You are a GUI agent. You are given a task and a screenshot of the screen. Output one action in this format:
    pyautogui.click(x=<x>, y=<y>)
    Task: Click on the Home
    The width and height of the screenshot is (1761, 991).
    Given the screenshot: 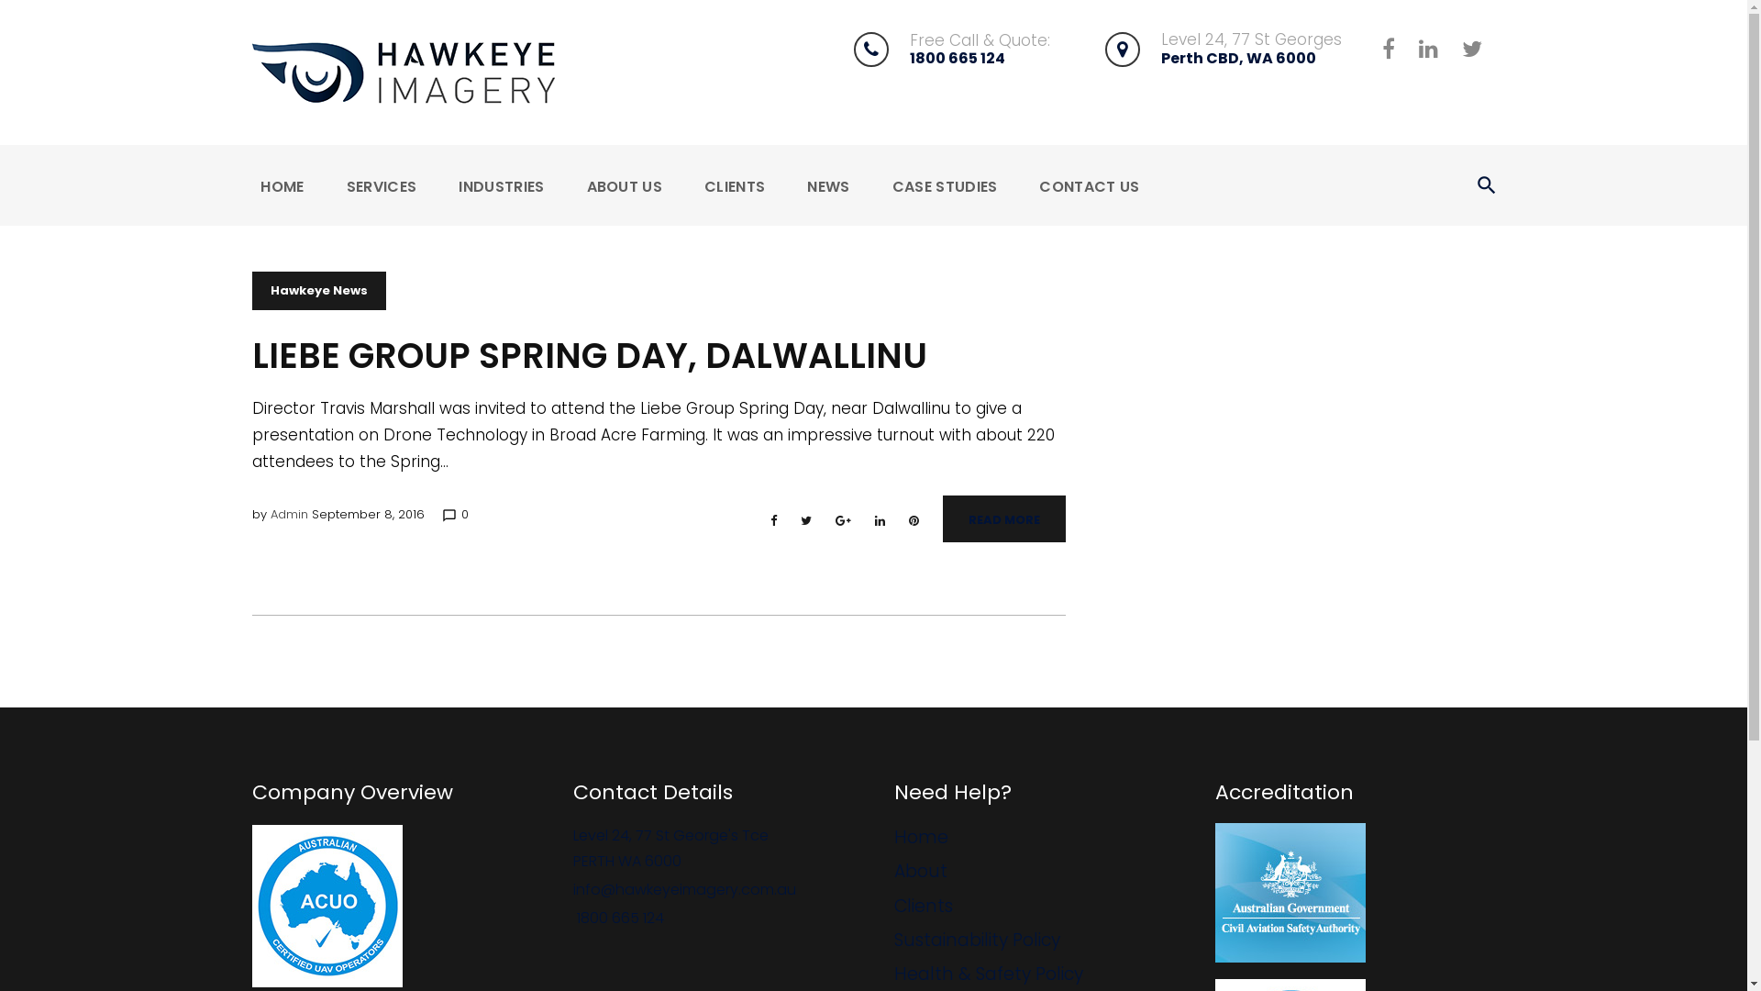 What is the action you would take?
    pyautogui.click(x=921, y=837)
    